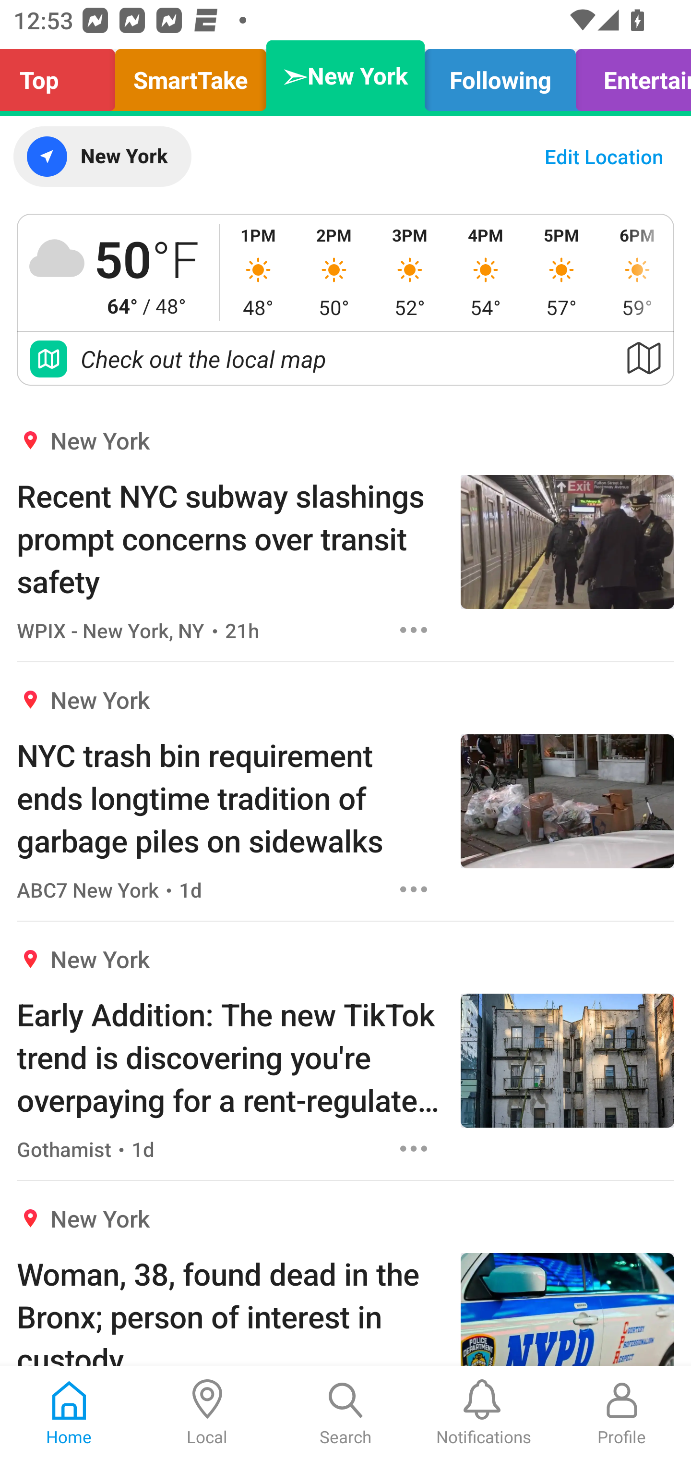 The height and width of the screenshot is (1460, 691). Describe the element at coordinates (622, 1413) in the screenshot. I see `Profile` at that location.